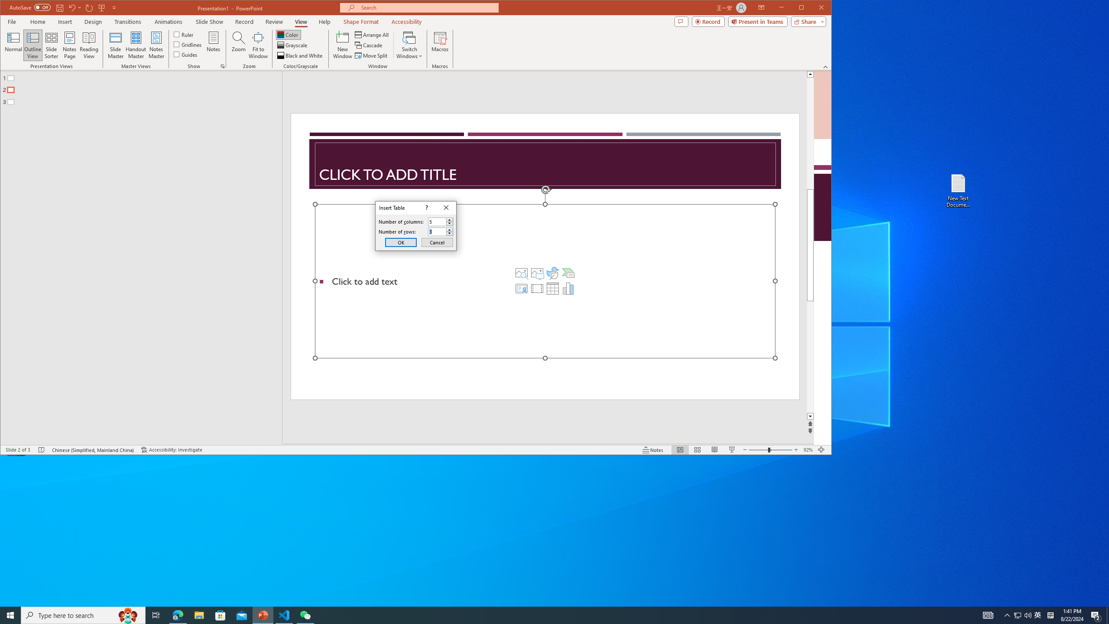  What do you see at coordinates (145, 88) in the screenshot?
I see `Outline` at bounding box center [145, 88].